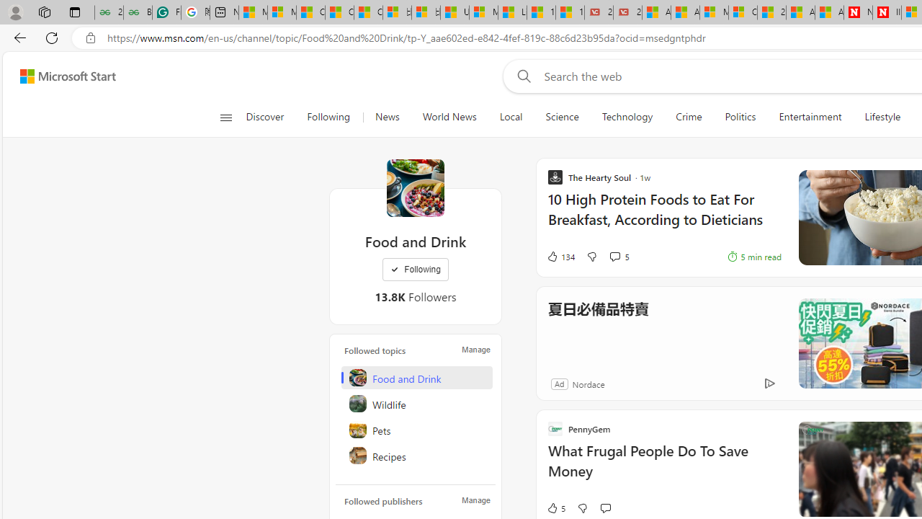  I want to click on Lifestyle - MSN, so click(512, 13).